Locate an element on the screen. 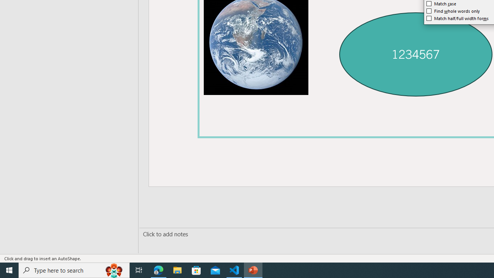 The width and height of the screenshot is (494, 278). Find whole words only is located at coordinates (453, 11).